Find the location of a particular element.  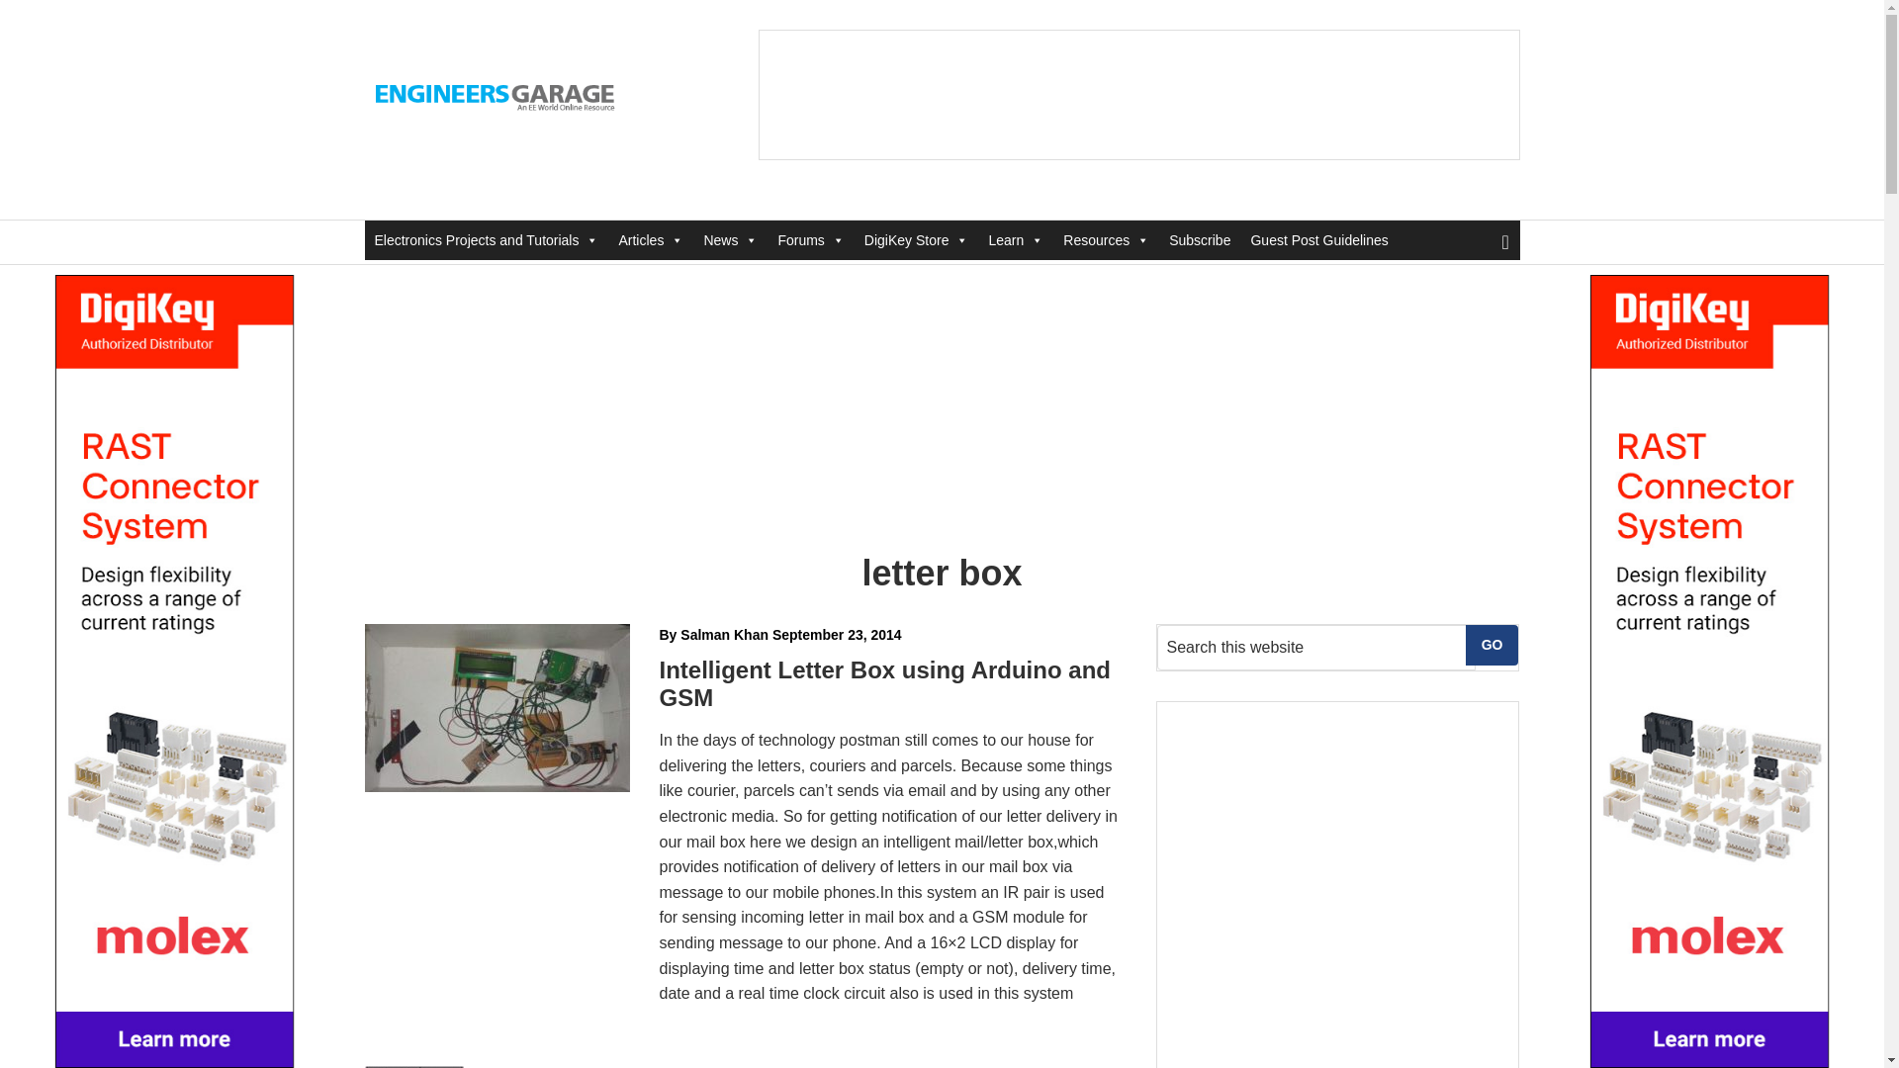

Articles is located at coordinates (650, 239).